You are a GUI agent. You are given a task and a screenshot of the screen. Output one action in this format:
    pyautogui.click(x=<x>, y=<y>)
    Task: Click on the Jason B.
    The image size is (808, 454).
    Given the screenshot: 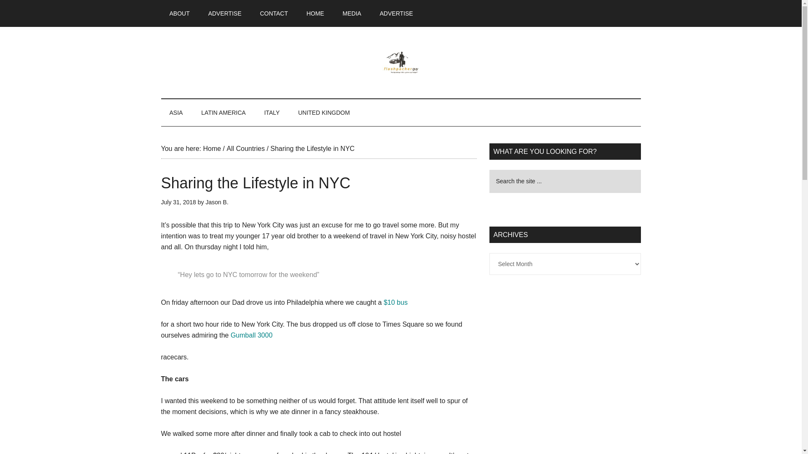 What is the action you would take?
    pyautogui.click(x=216, y=202)
    